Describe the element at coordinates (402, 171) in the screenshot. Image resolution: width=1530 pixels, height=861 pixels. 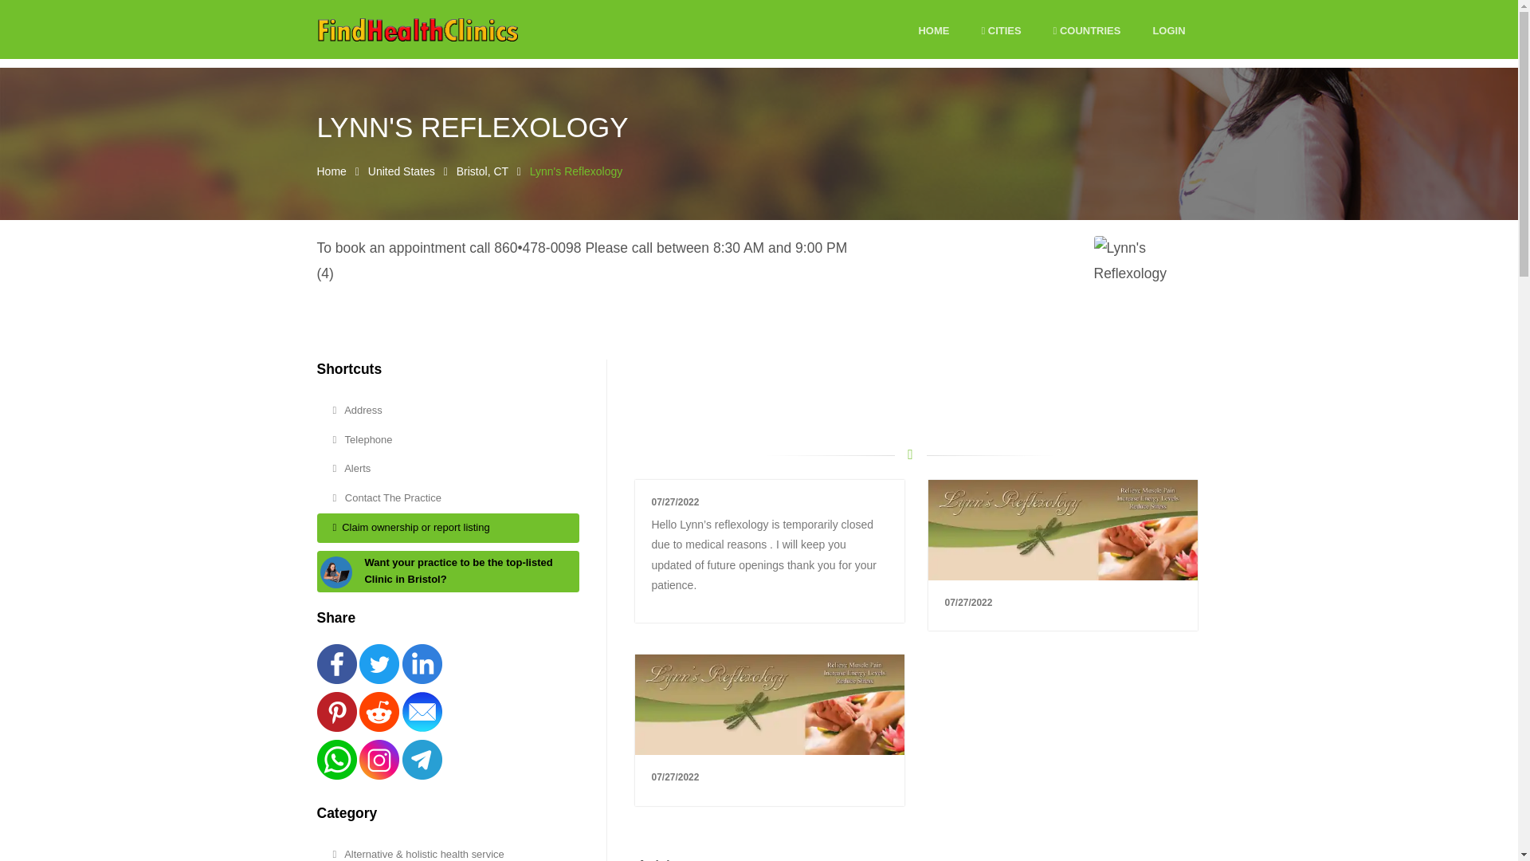
I see `United States` at that location.